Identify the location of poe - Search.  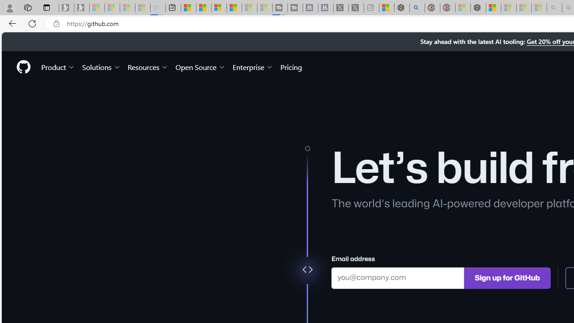
(417, 8).